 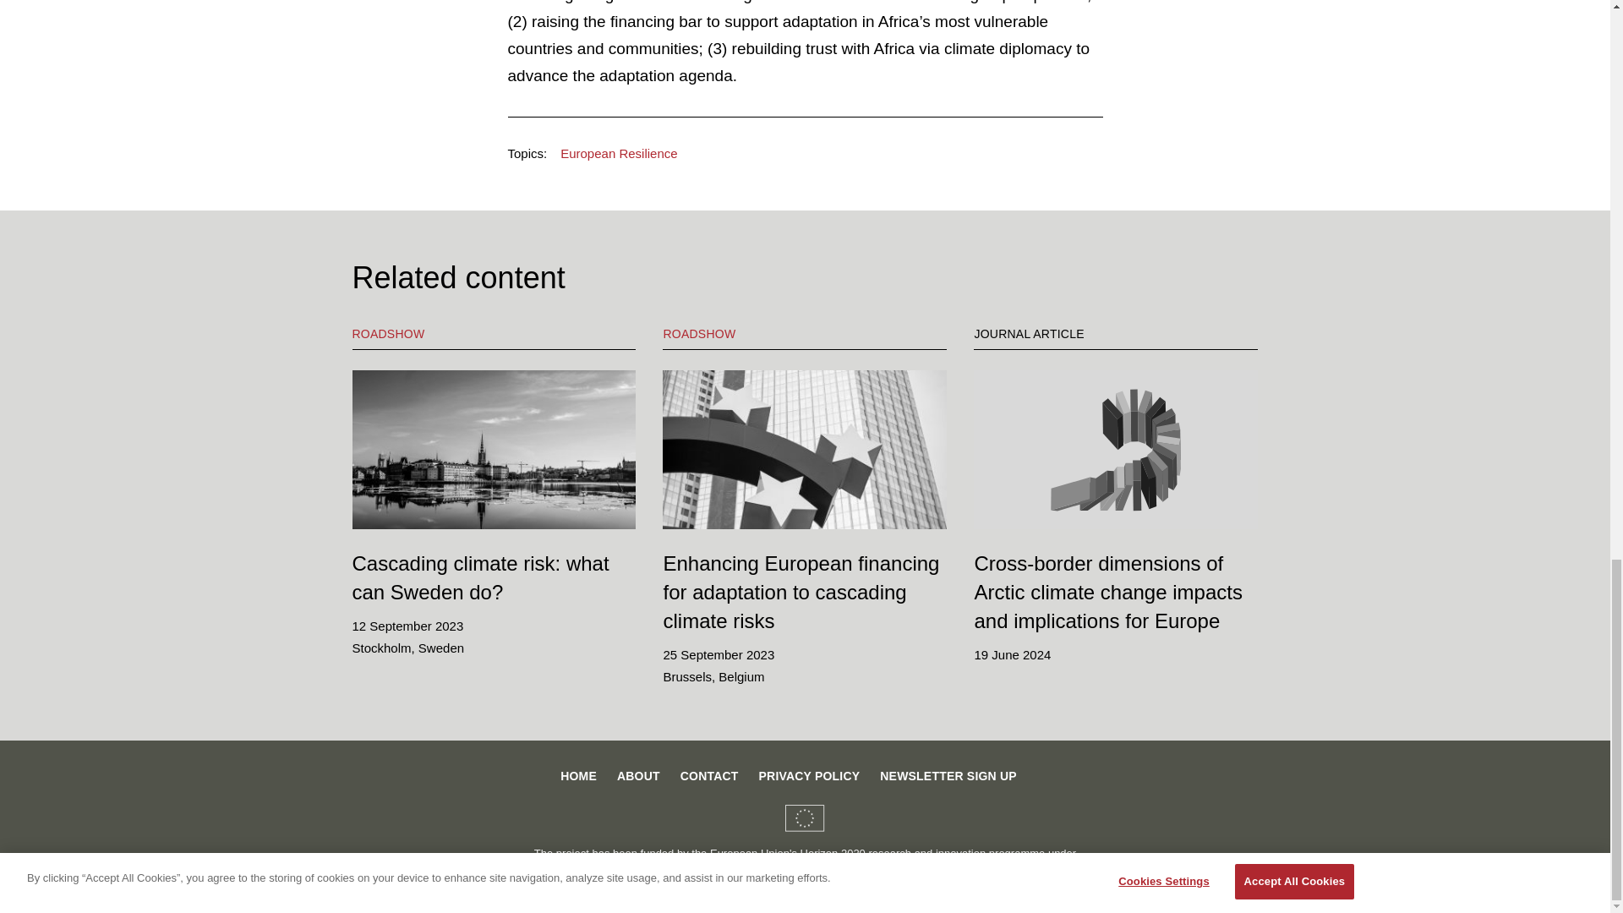 What do you see at coordinates (618, 154) in the screenshot?
I see `European Resilience` at bounding box center [618, 154].